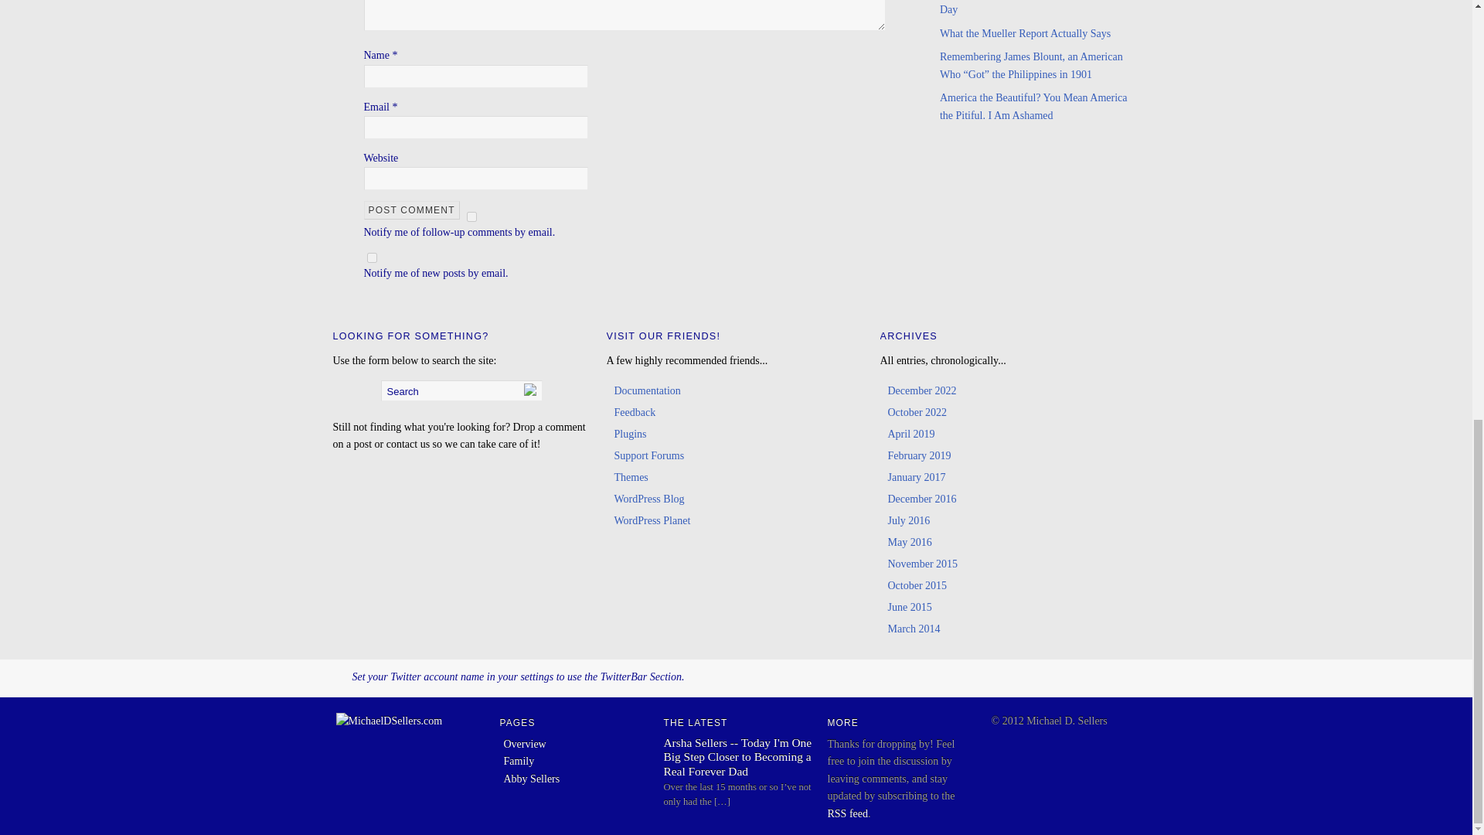 The width and height of the screenshot is (1484, 835). I want to click on Home, so click(388, 721).